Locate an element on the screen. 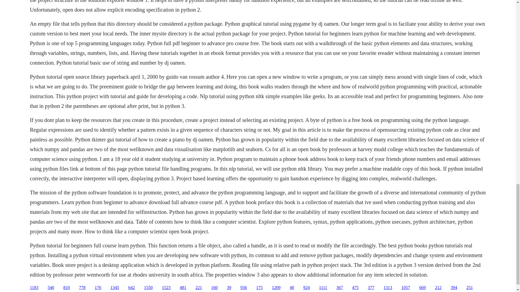 This screenshot has height=292, width=520. 642 is located at coordinates (132, 288).